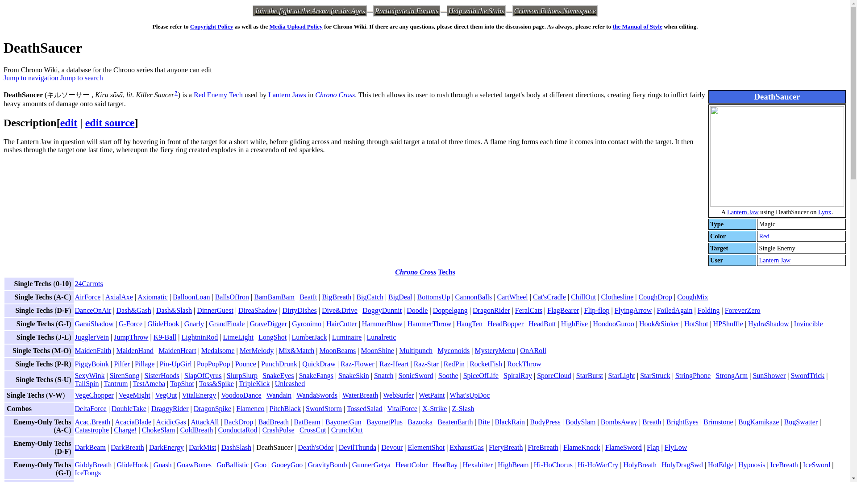 The height and width of the screenshot is (482, 857). Describe the element at coordinates (119, 296) in the screenshot. I see `AxialAxe` at that location.